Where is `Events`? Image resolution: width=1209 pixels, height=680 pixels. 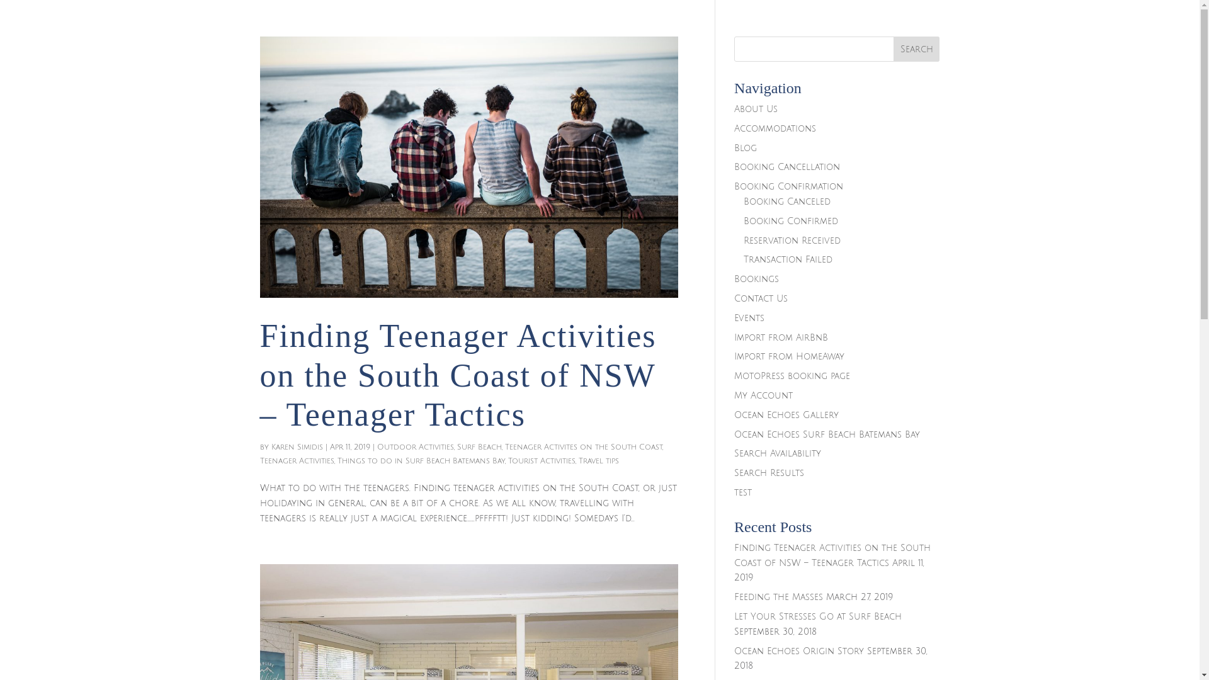
Events is located at coordinates (749, 319).